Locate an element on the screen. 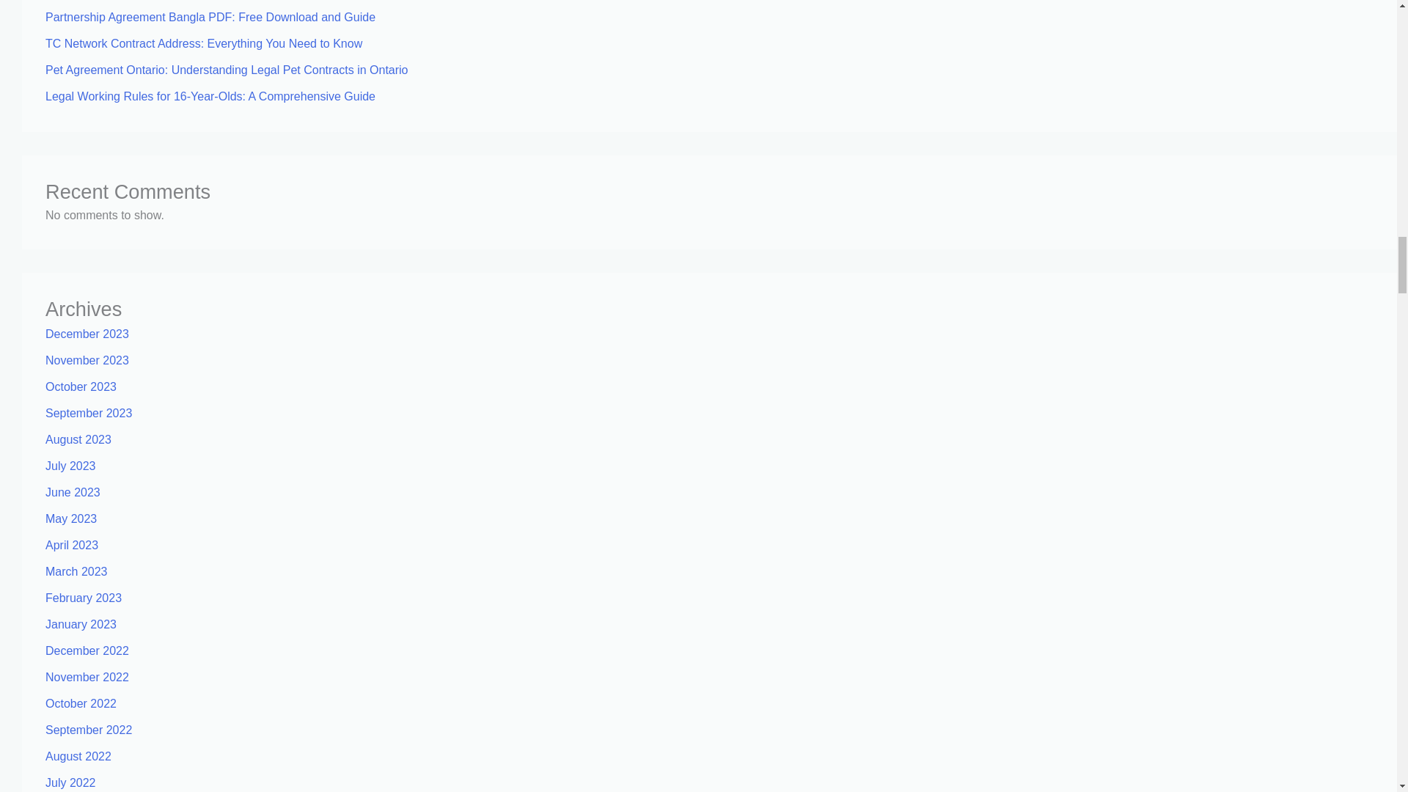 The image size is (1408, 792). Legal Working Rules for 16-Year-Olds: A Comprehensive Guide is located at coordinates (210, 97).